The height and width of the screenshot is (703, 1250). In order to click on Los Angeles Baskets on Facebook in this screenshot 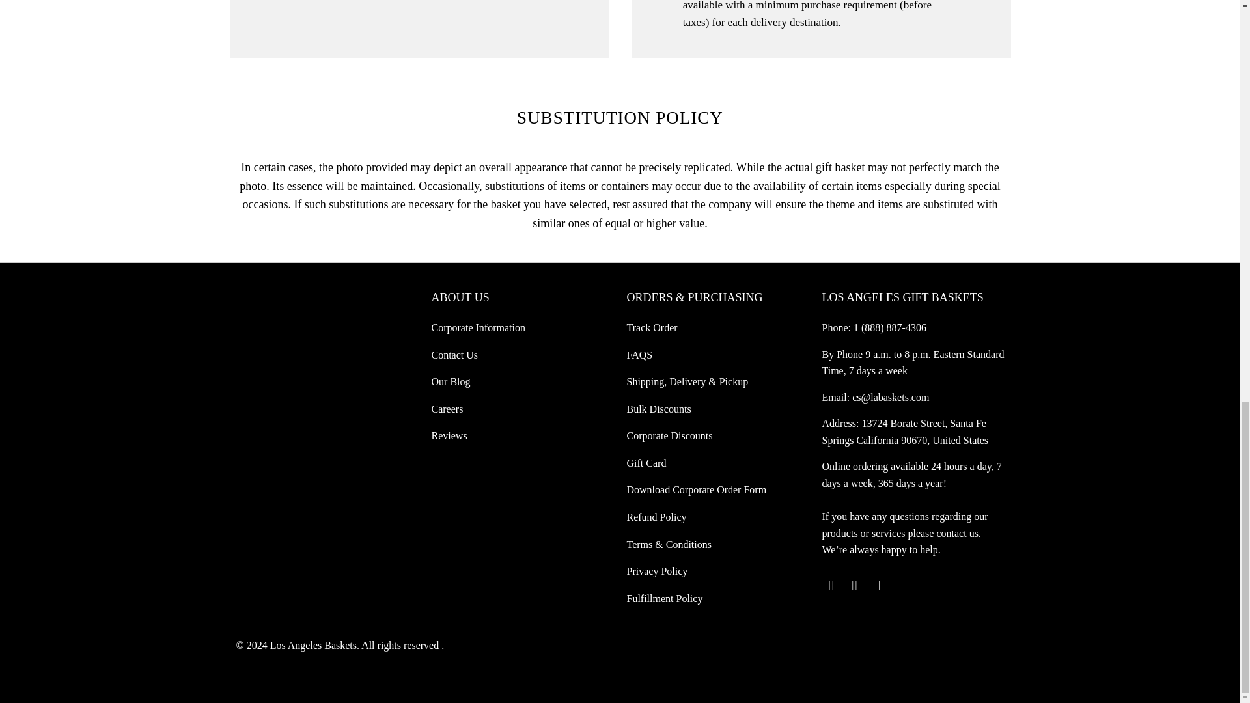, I will do `click(854, 585)`.